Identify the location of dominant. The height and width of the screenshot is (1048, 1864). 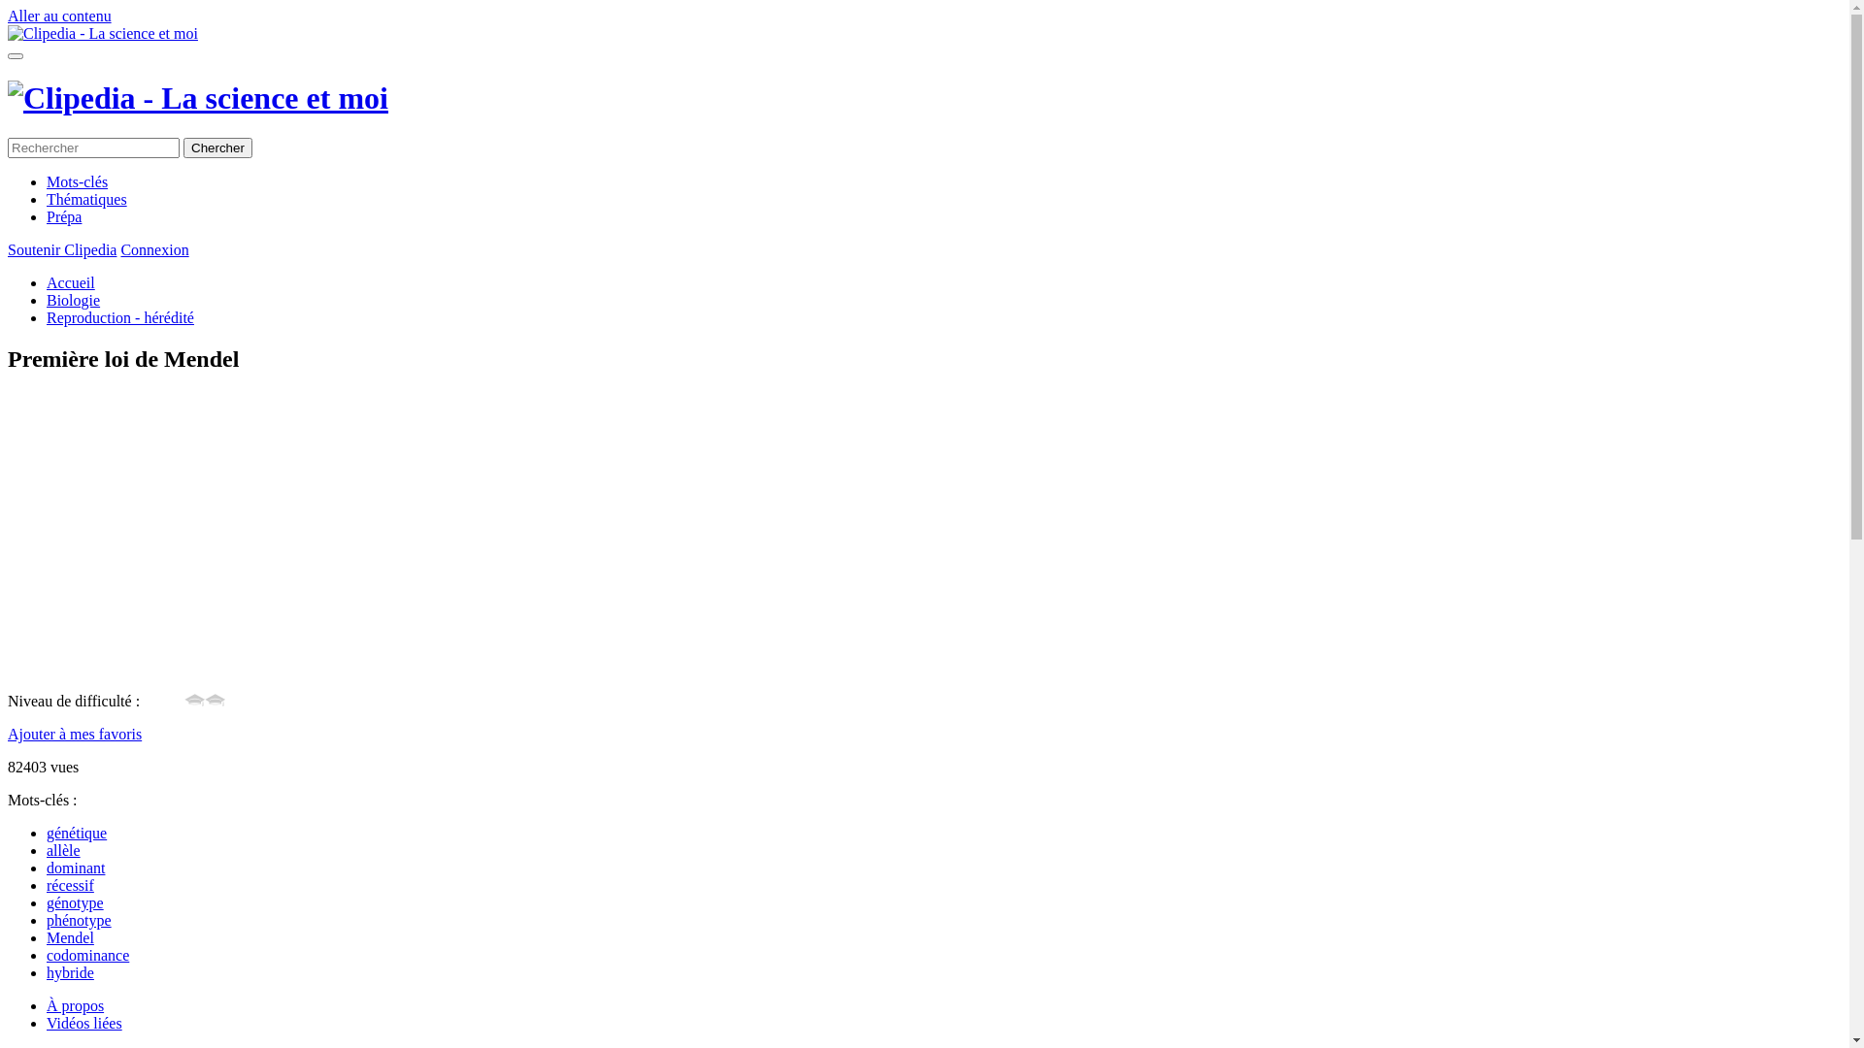
(76, 868).